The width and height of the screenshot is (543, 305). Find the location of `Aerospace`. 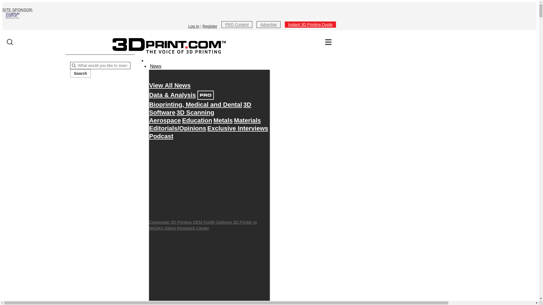

Aerospace is located at coordinates (165, 120).